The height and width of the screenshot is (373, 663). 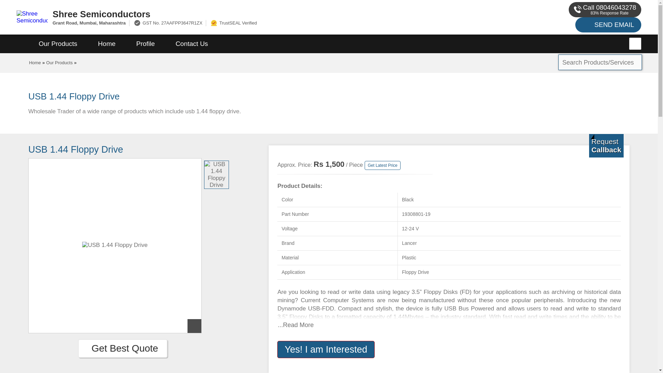 I want to click on Get a Call from us, so click(x=606, y=145).